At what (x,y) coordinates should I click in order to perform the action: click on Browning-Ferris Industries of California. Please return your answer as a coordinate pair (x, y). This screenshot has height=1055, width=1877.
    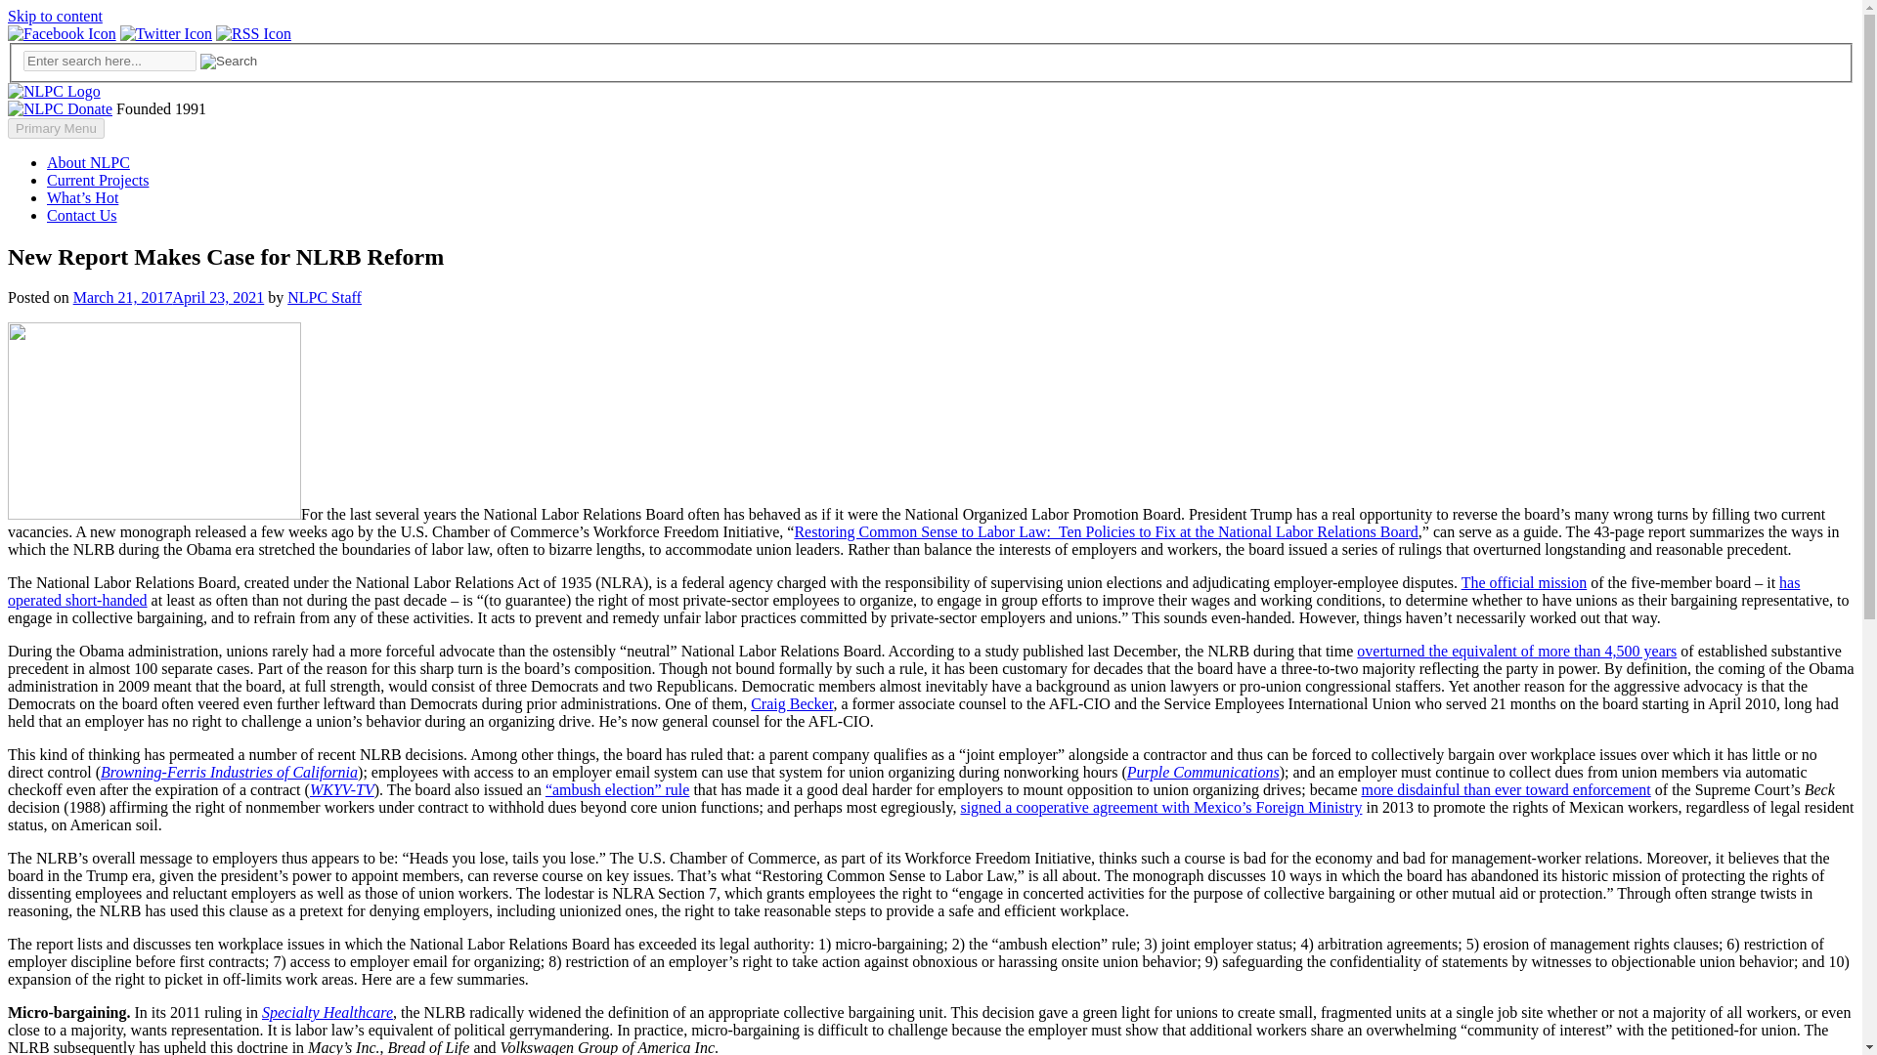
    Looking at the image, I should click on (229, 772).